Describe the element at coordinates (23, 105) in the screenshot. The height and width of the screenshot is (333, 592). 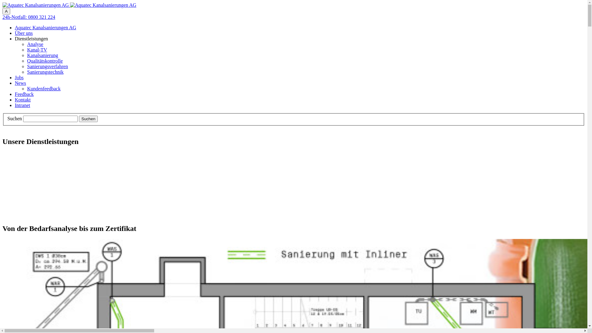
I see `Intranet` at that location.